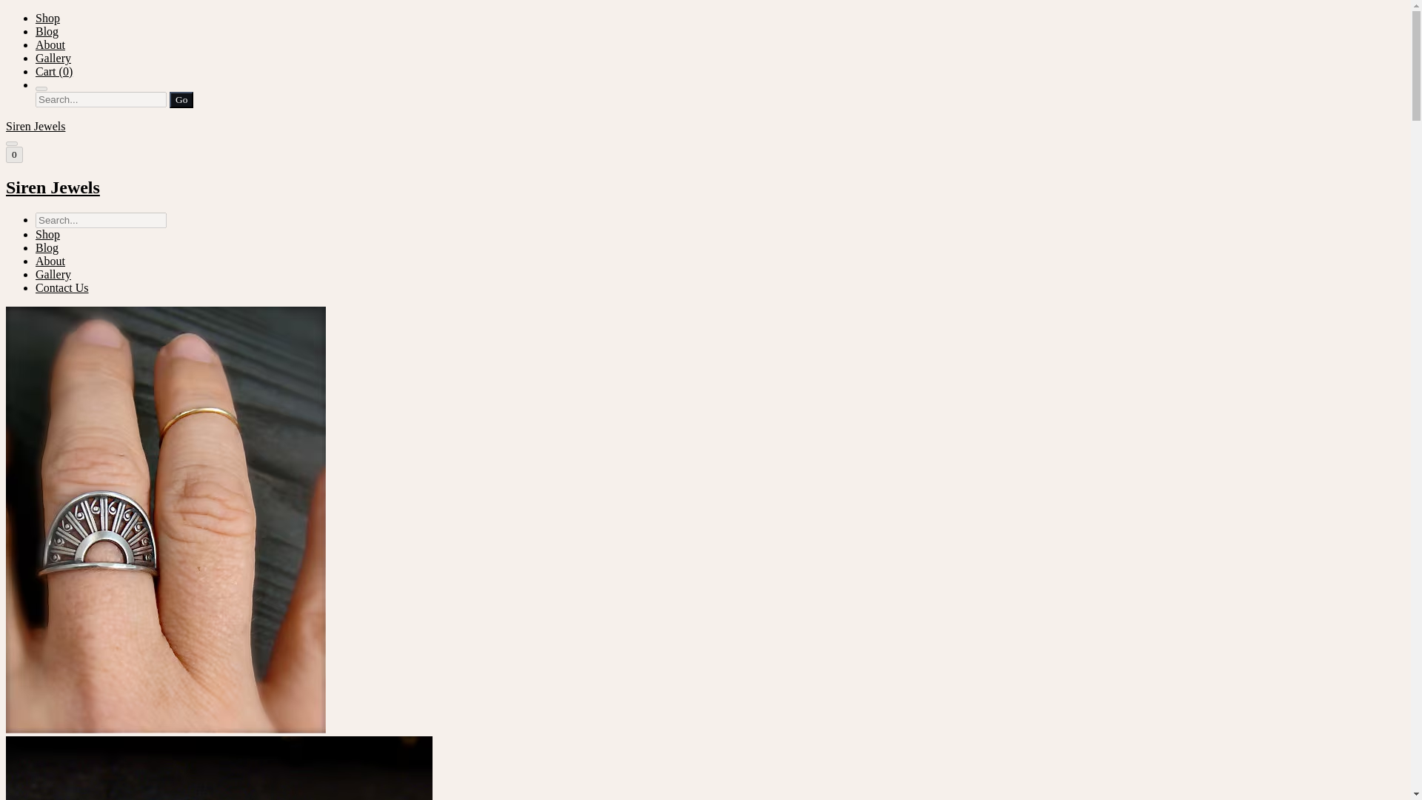 The image size is (1422, 800). I want to click on About, so click(50, 44).